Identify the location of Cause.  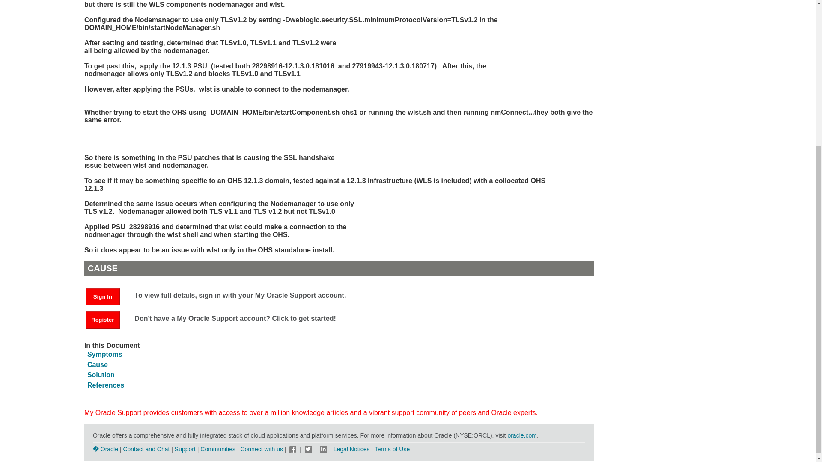
(97, 364).